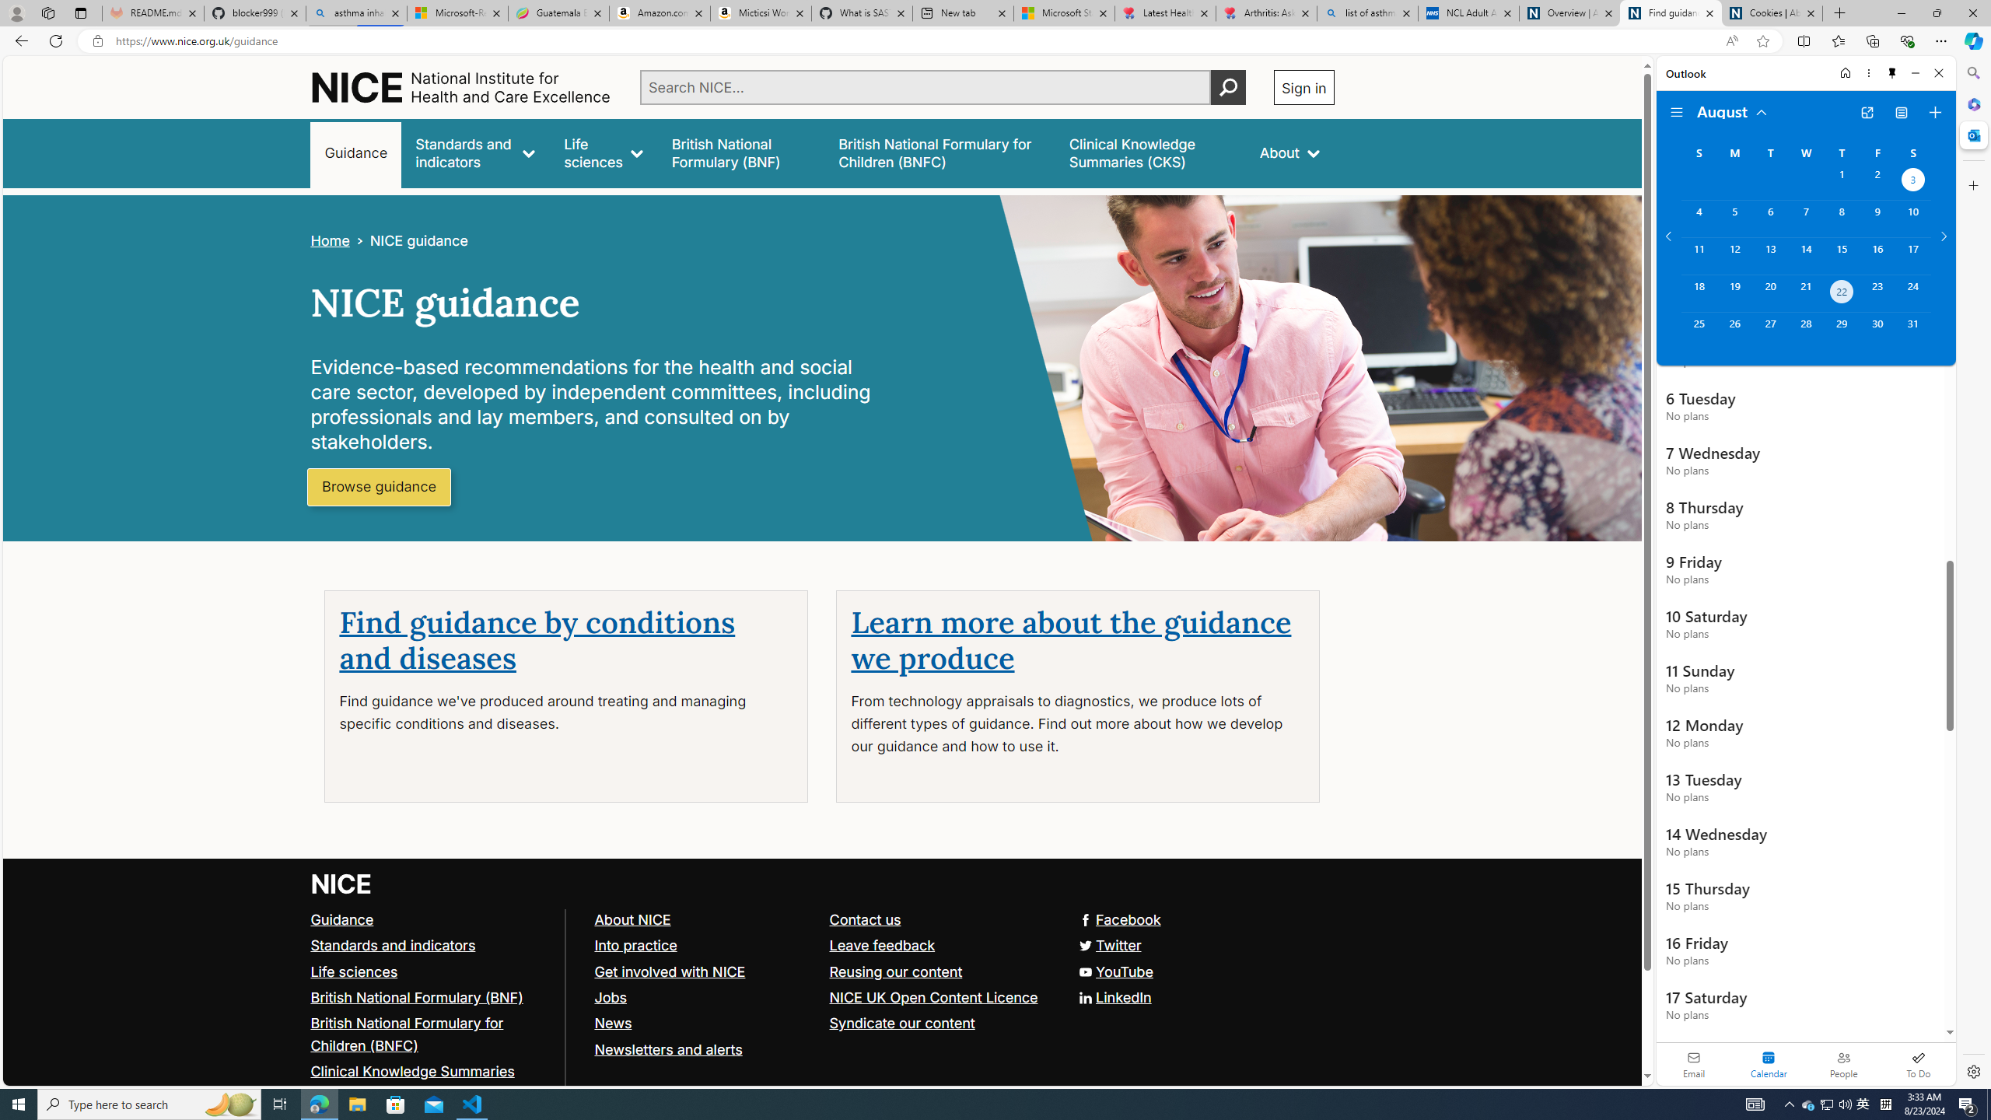 Image resolution: width=1991 pixels, height=1120 pixels. What do you see at coordinates (822, 997) in the screenshot?
I see `LinkedIn` at bounding box center [822, 997].